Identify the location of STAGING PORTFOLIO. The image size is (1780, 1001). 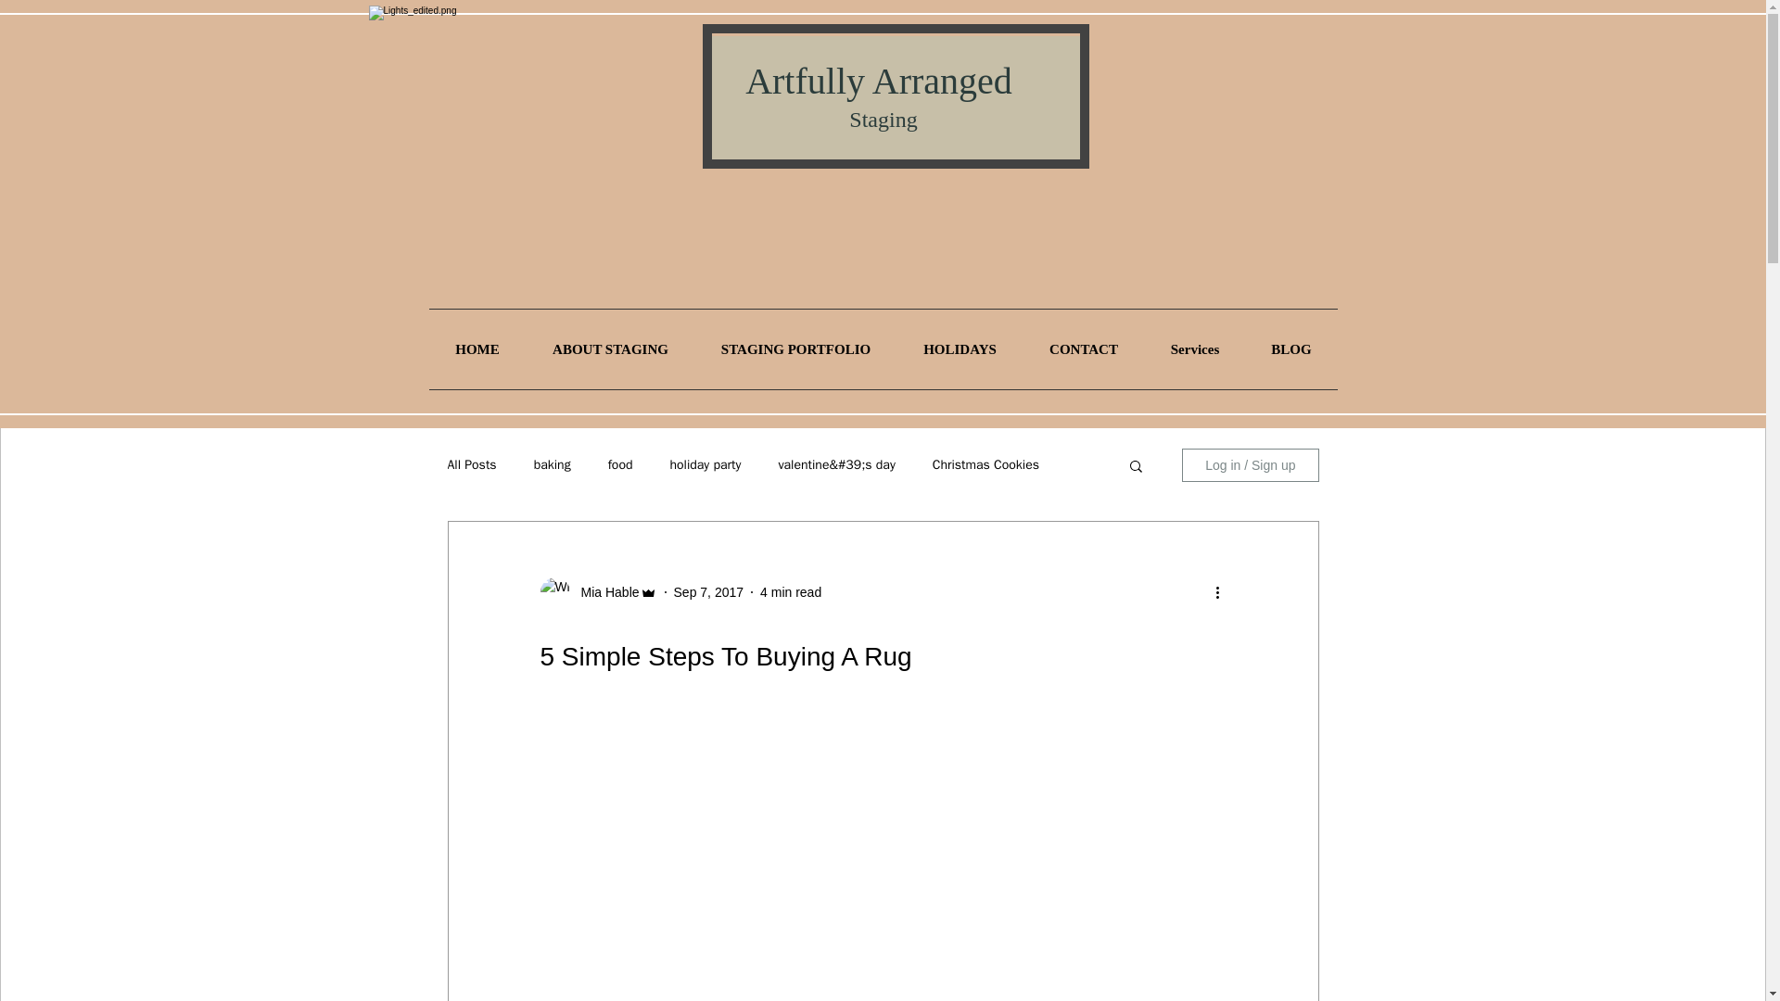
(795, 348).